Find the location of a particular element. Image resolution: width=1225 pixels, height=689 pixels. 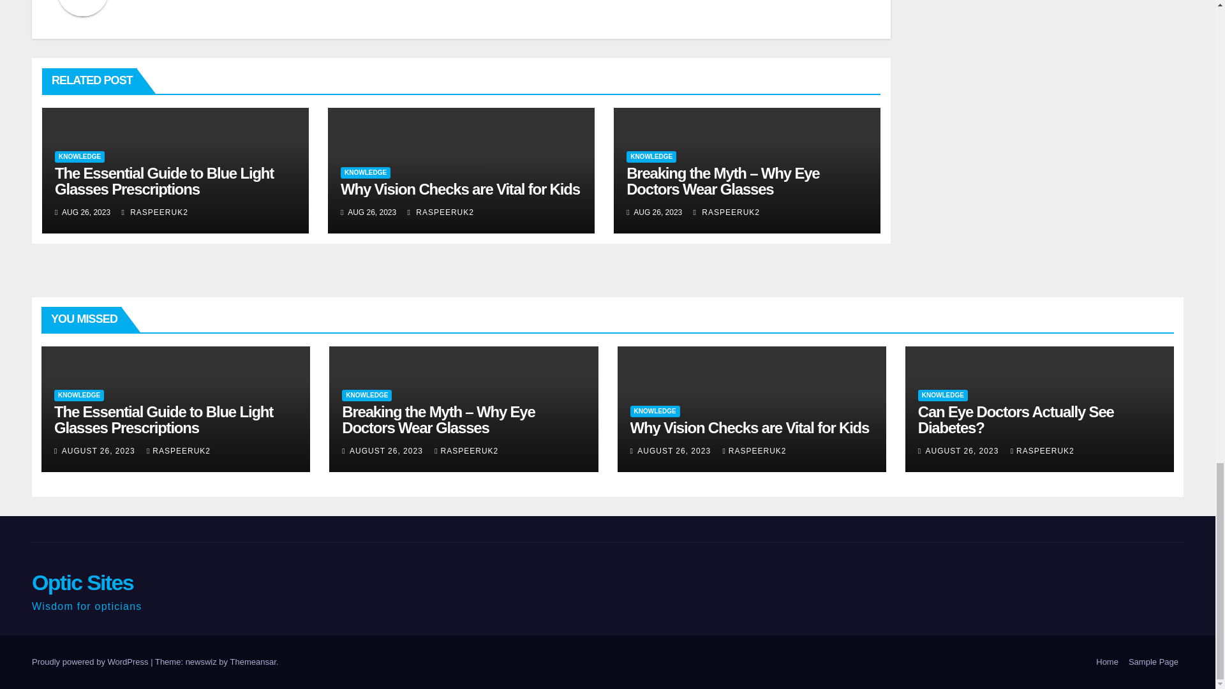

RASPEERUK2 is located at coordinates (441, 212).